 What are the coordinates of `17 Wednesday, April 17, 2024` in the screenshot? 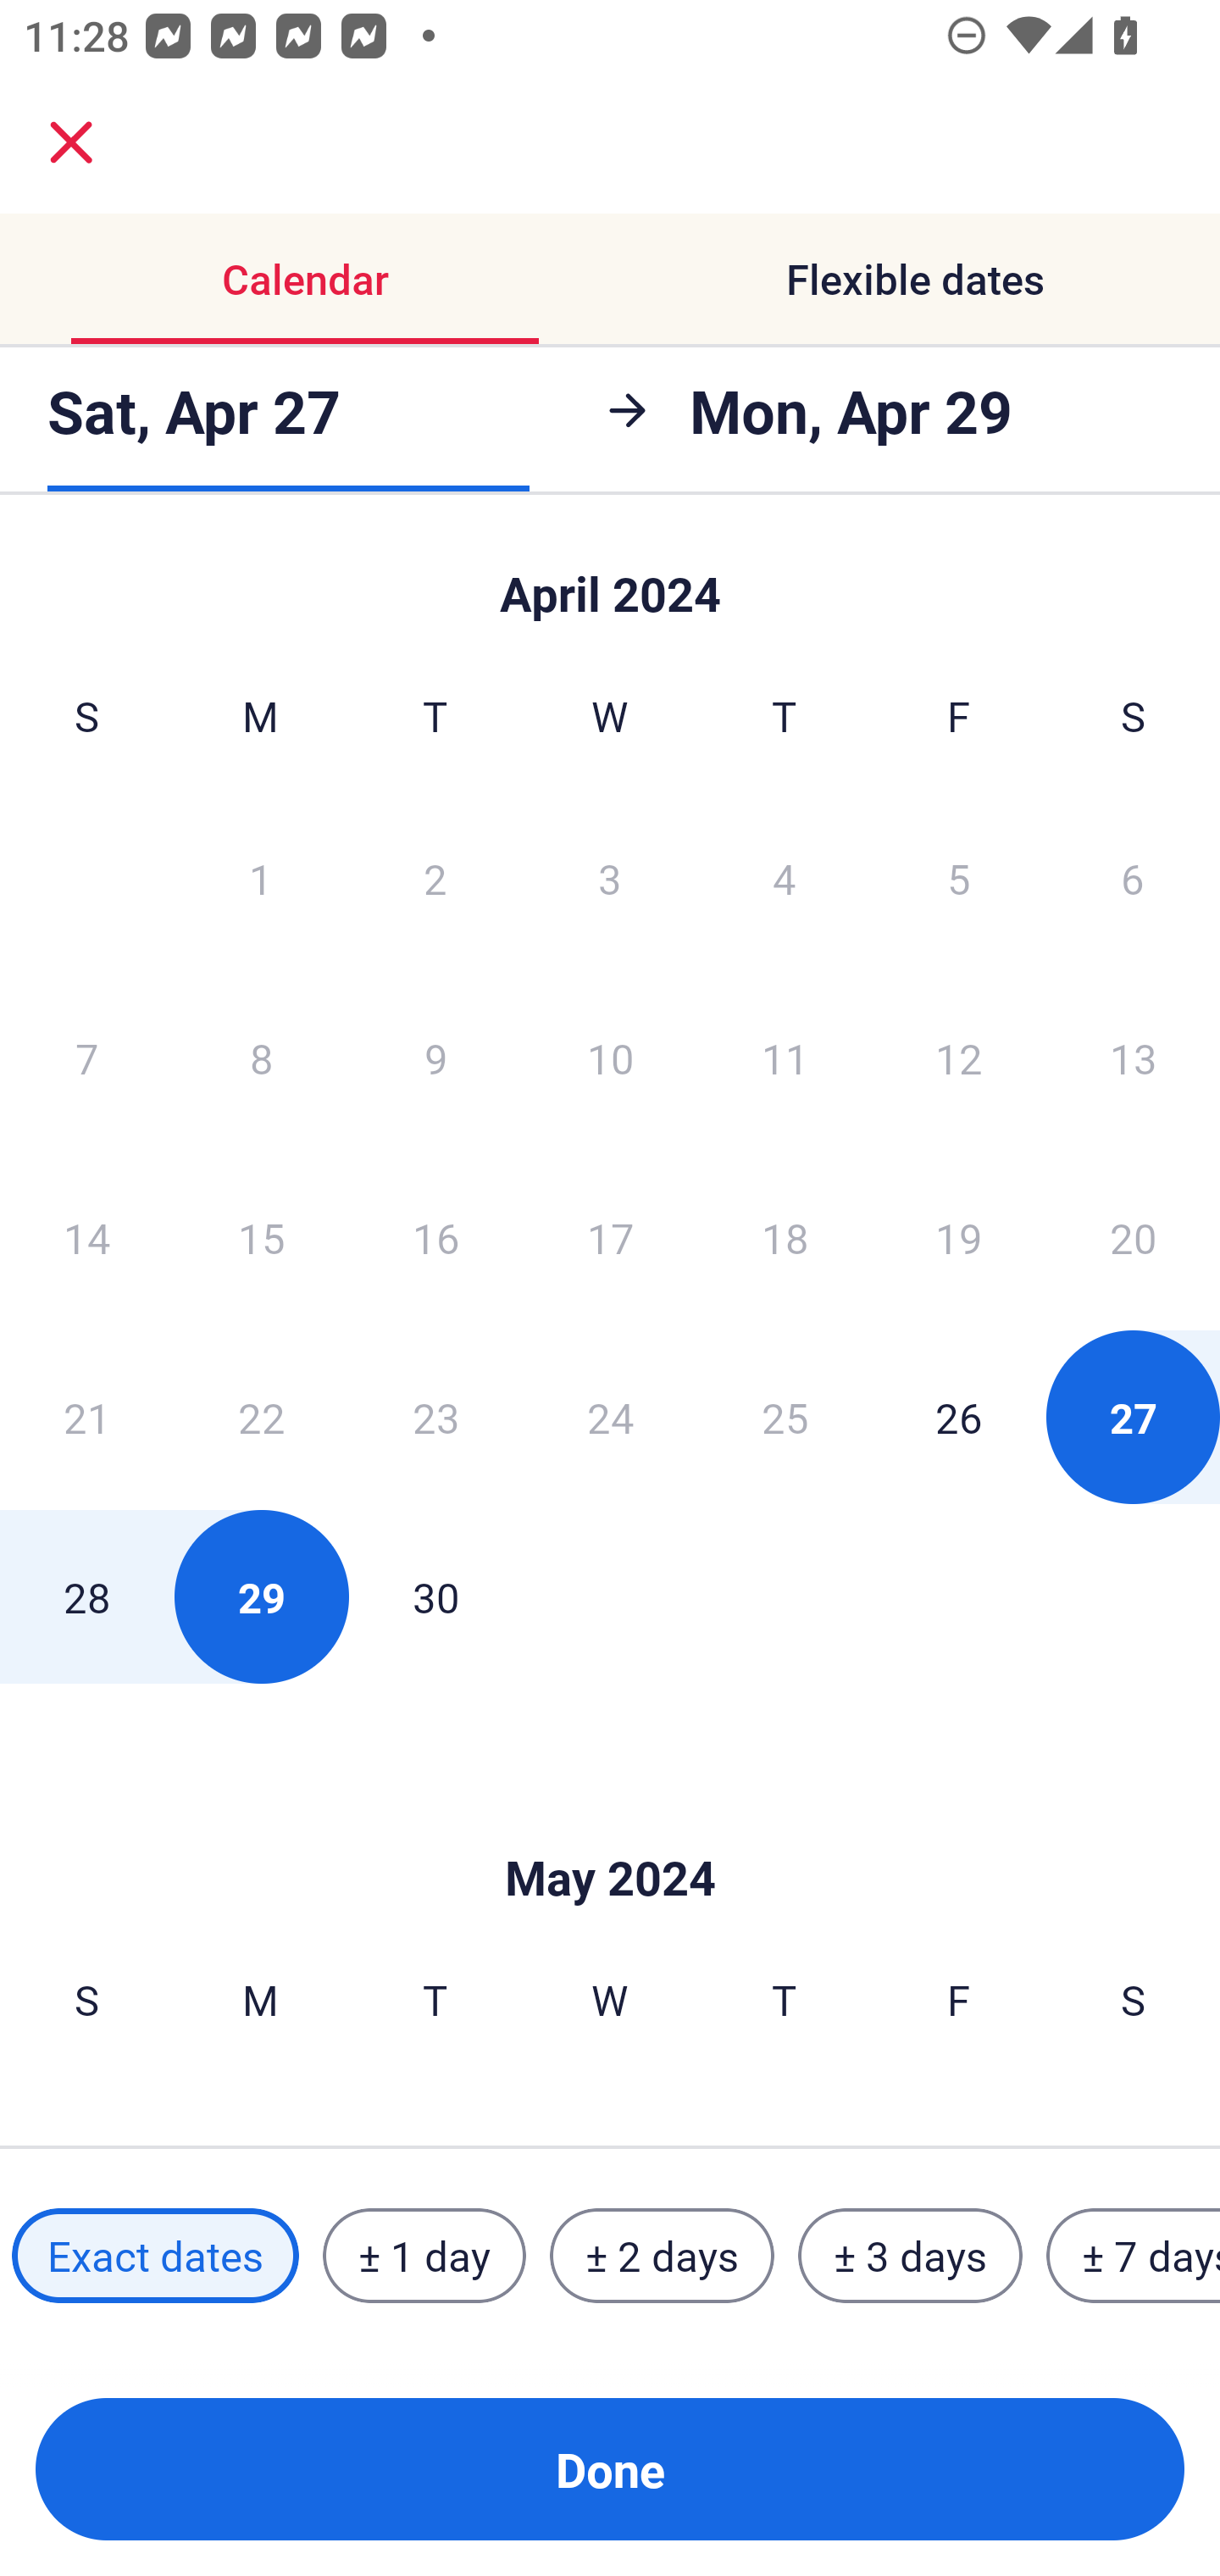 It's located at (610, 1237).